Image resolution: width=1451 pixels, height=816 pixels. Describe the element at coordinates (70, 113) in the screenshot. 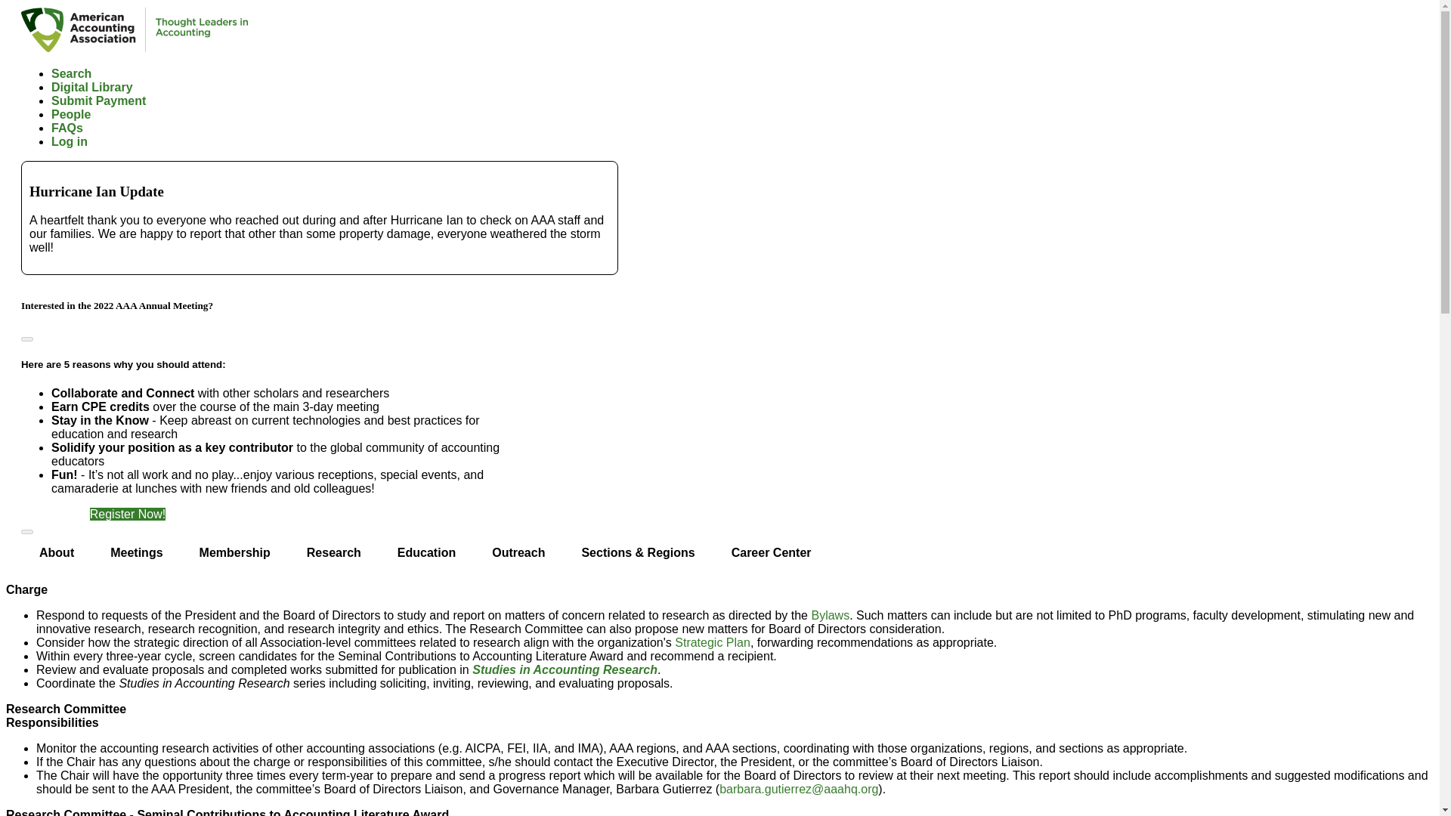

I see `People` at that location.